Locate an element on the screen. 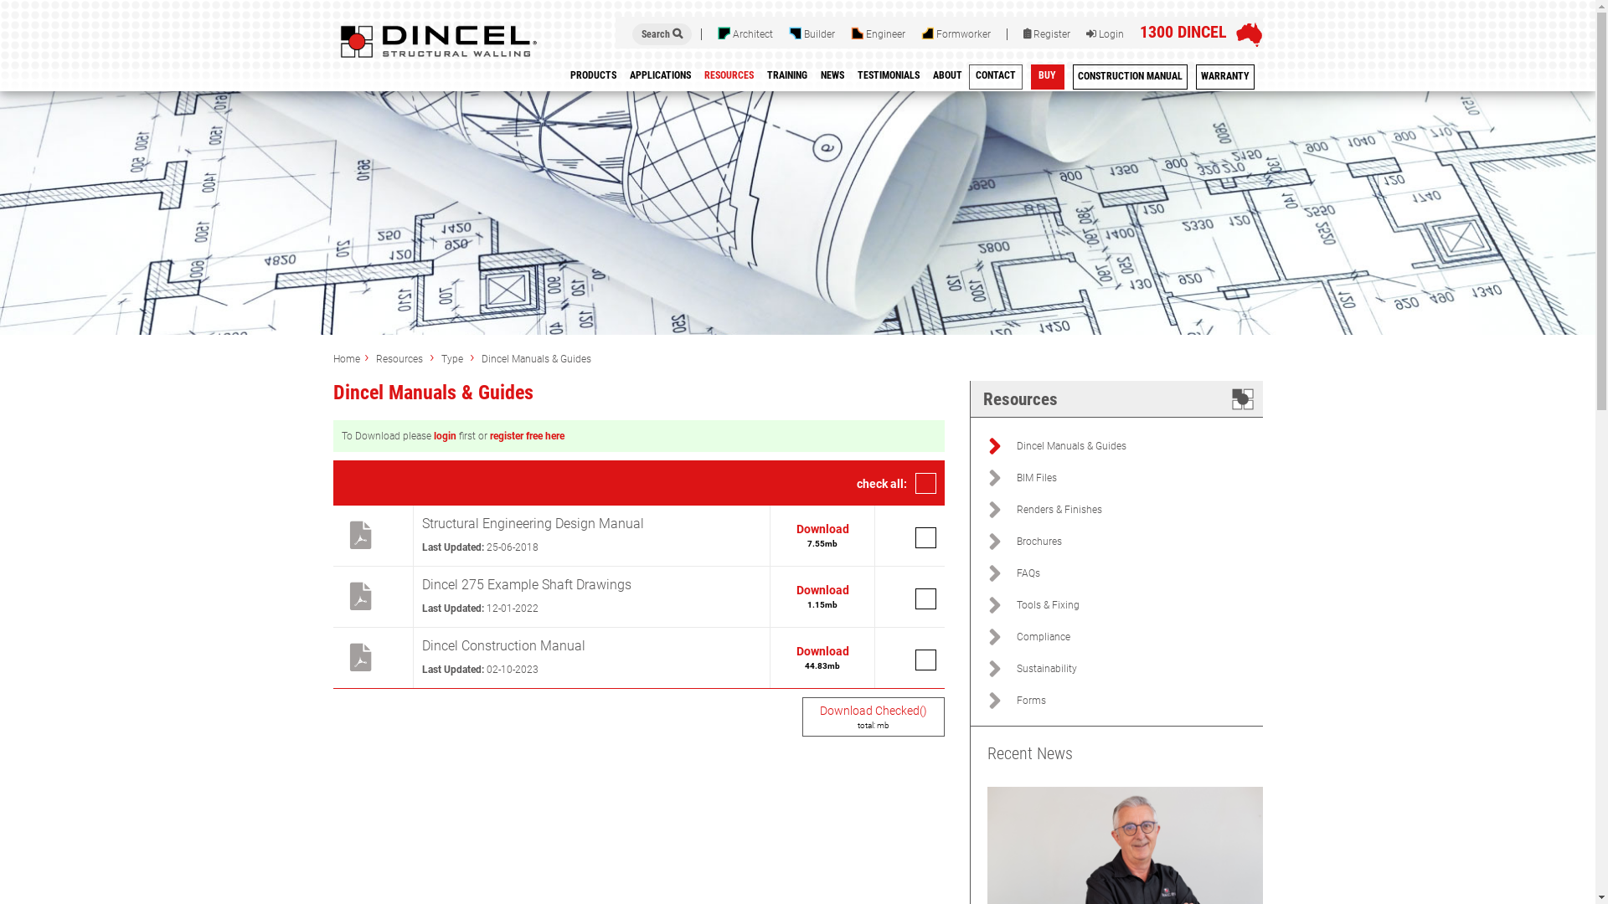 The image size is (1608, 904). Download
7.55mb is located at coordinates (822, 536).